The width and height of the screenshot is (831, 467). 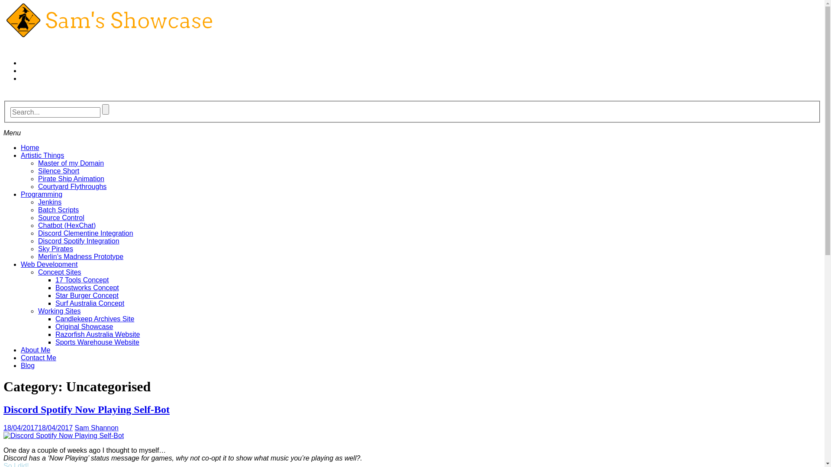 I want to click on Master of my Domain, so click(x=71, y=163).